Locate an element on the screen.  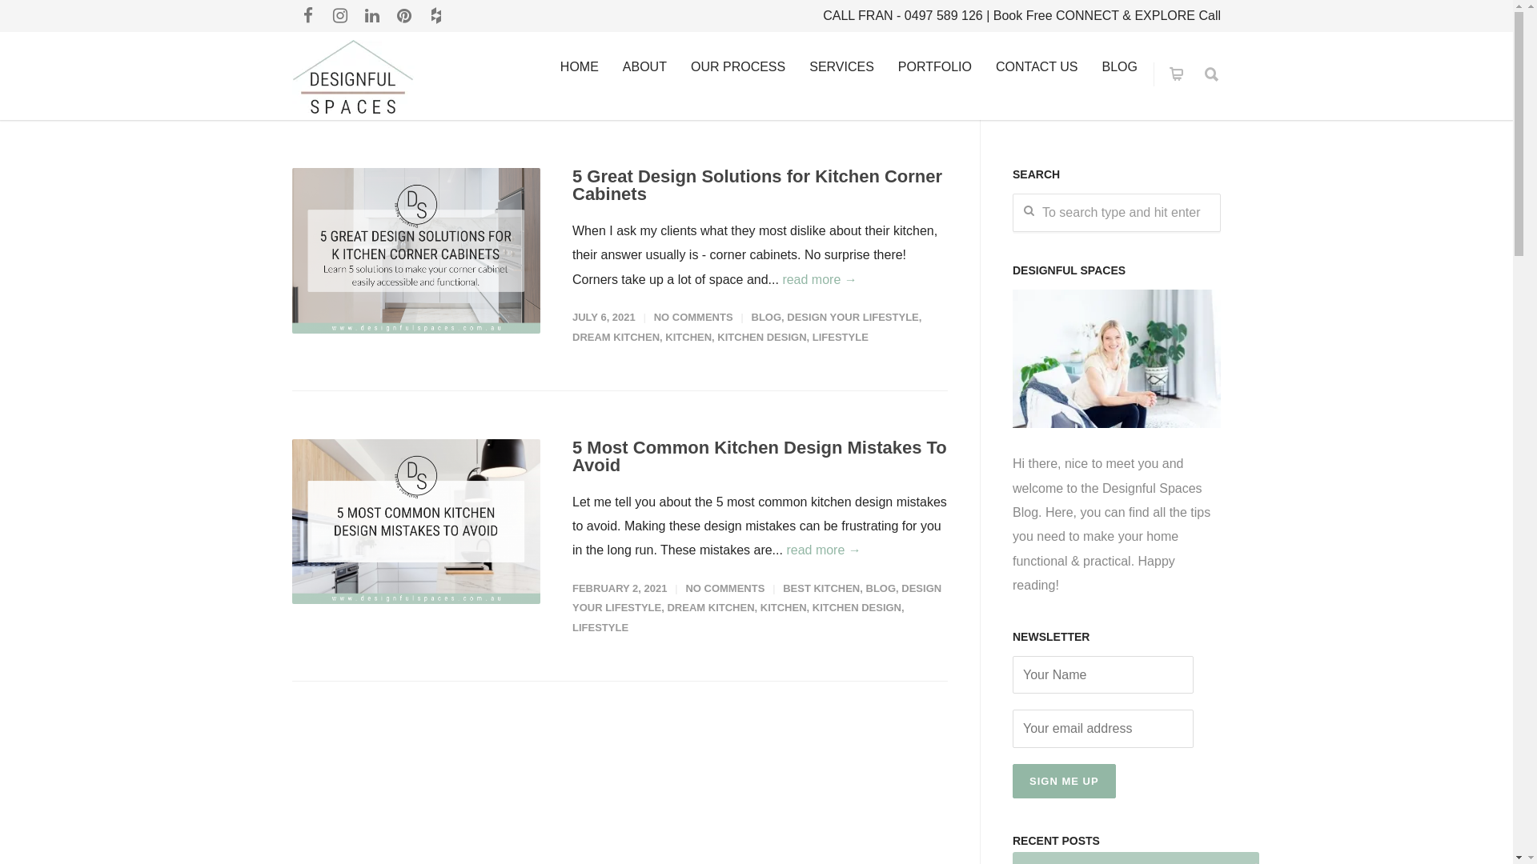
CONTACT US is located at coordinates (1037, 67).